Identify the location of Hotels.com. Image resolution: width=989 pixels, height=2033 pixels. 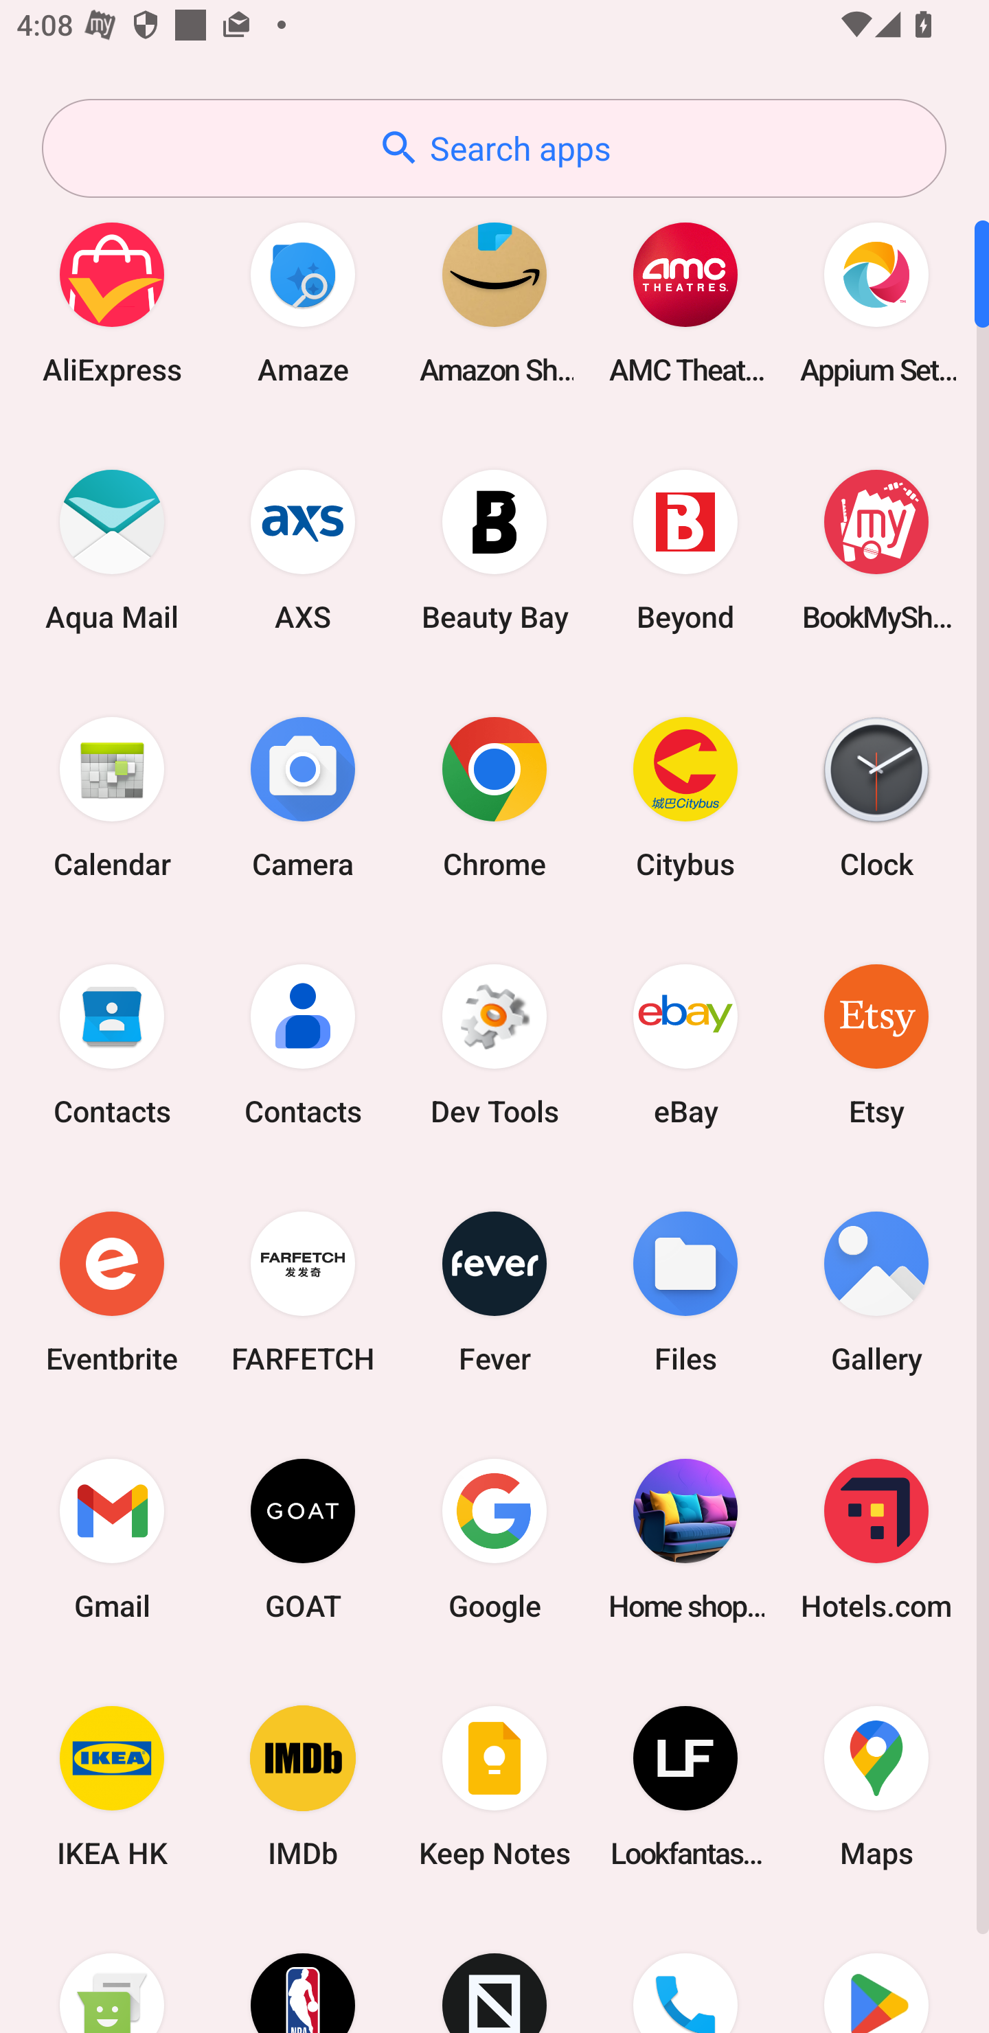
(876, 1538).